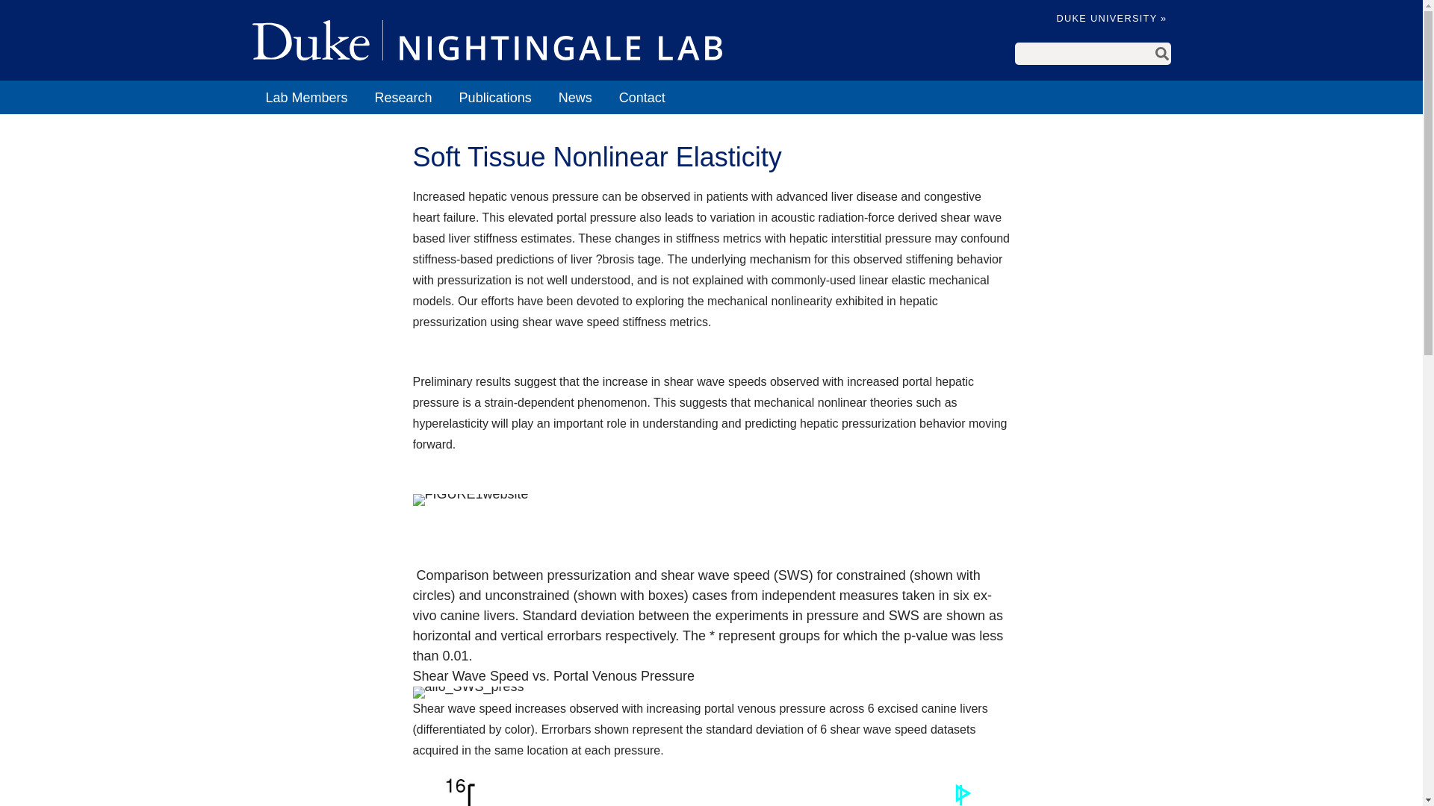 The width and height of the screenshot is (1434, 806). What do you see at coordinates (642, 97) in the screenshot?
I see `Contact` at bounding box center [642, 97].